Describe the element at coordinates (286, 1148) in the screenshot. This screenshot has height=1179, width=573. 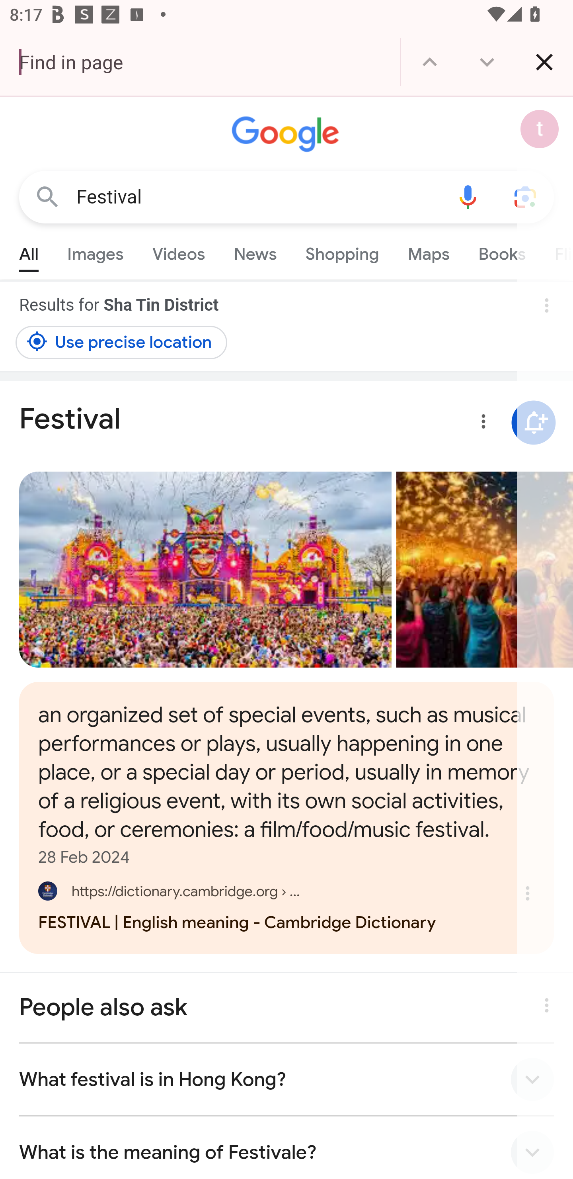
I see `What is the meaning of Festivale?` at that location.